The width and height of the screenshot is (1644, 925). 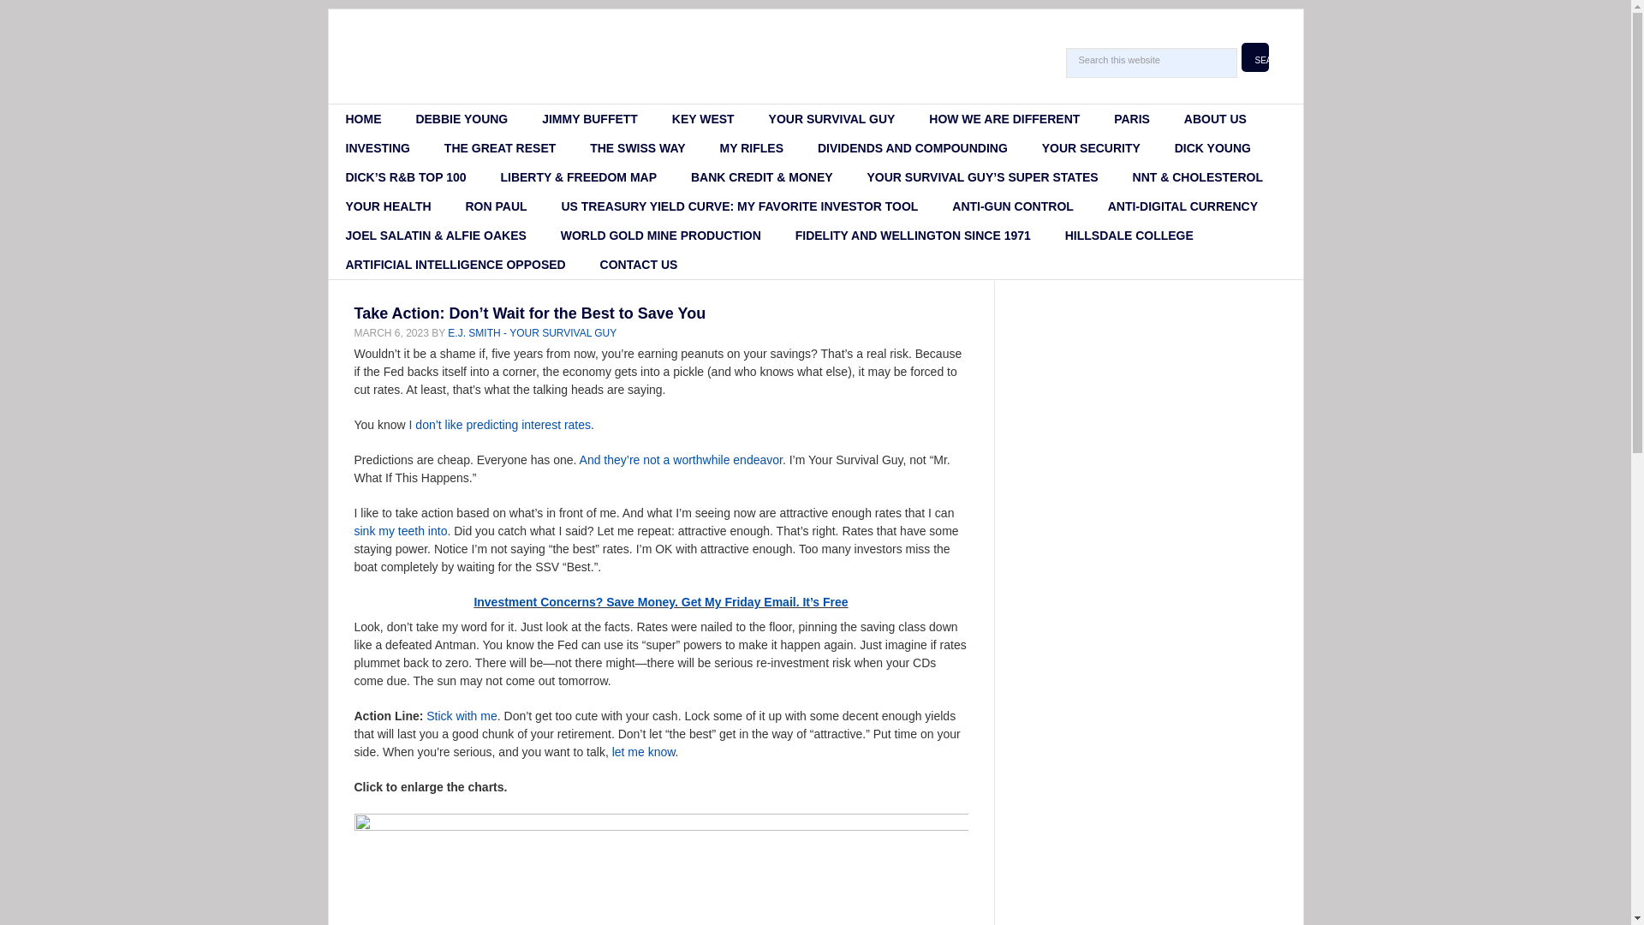 What do you see at coordinates (555, 425) in the screenshot?
I see `interest rates` at bounding box center [555, 425].